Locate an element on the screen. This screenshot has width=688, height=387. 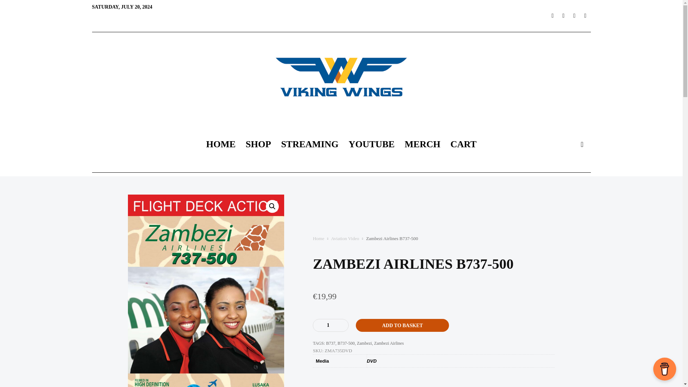
B737-500 is located at coordinates (346, 343).